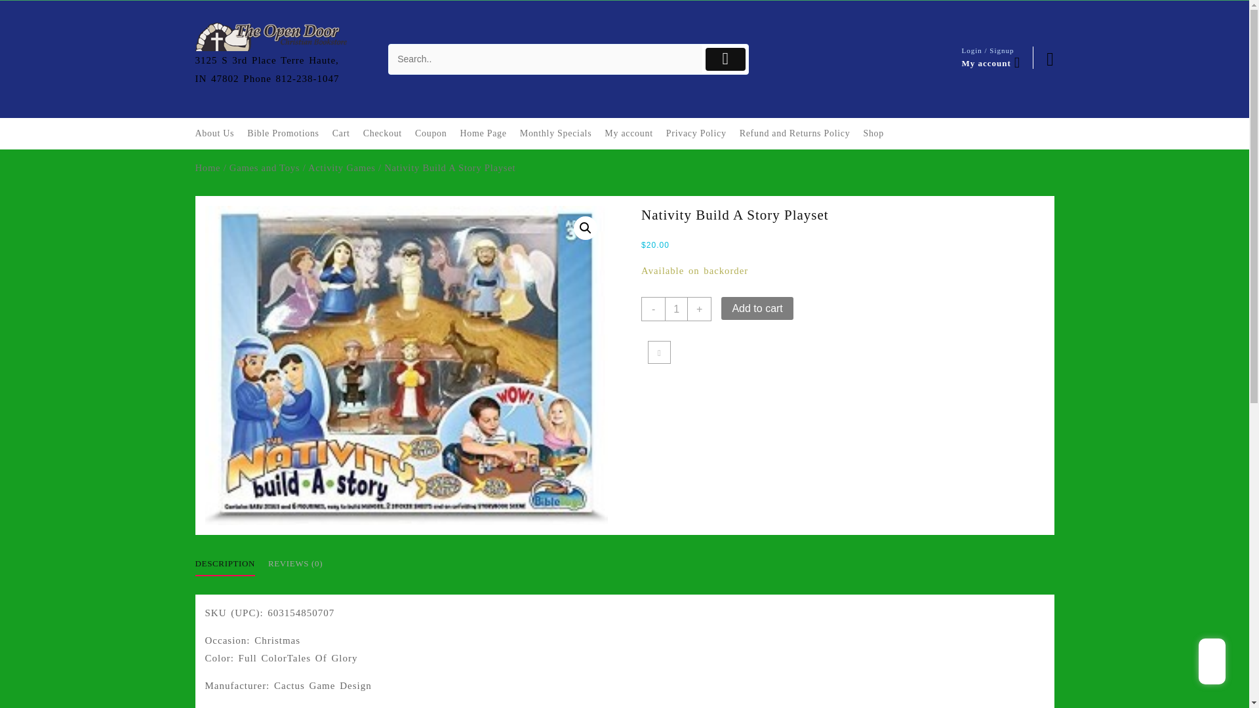 The width and height of the screenshot is (1259, 708). Describe the element at coordinates (725, 59) in the screenshot. I see `Submit` at that location.